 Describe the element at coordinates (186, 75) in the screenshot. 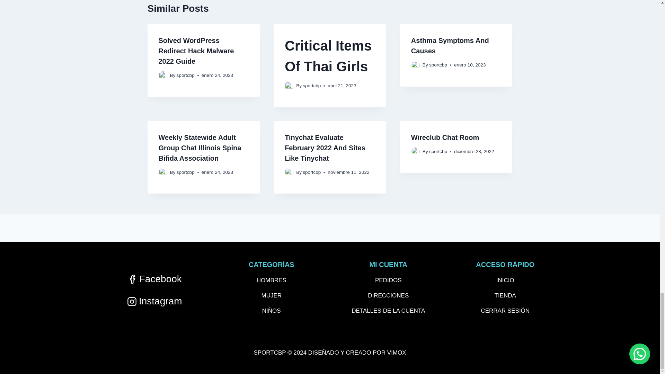

I see `sportcbp` at that location.